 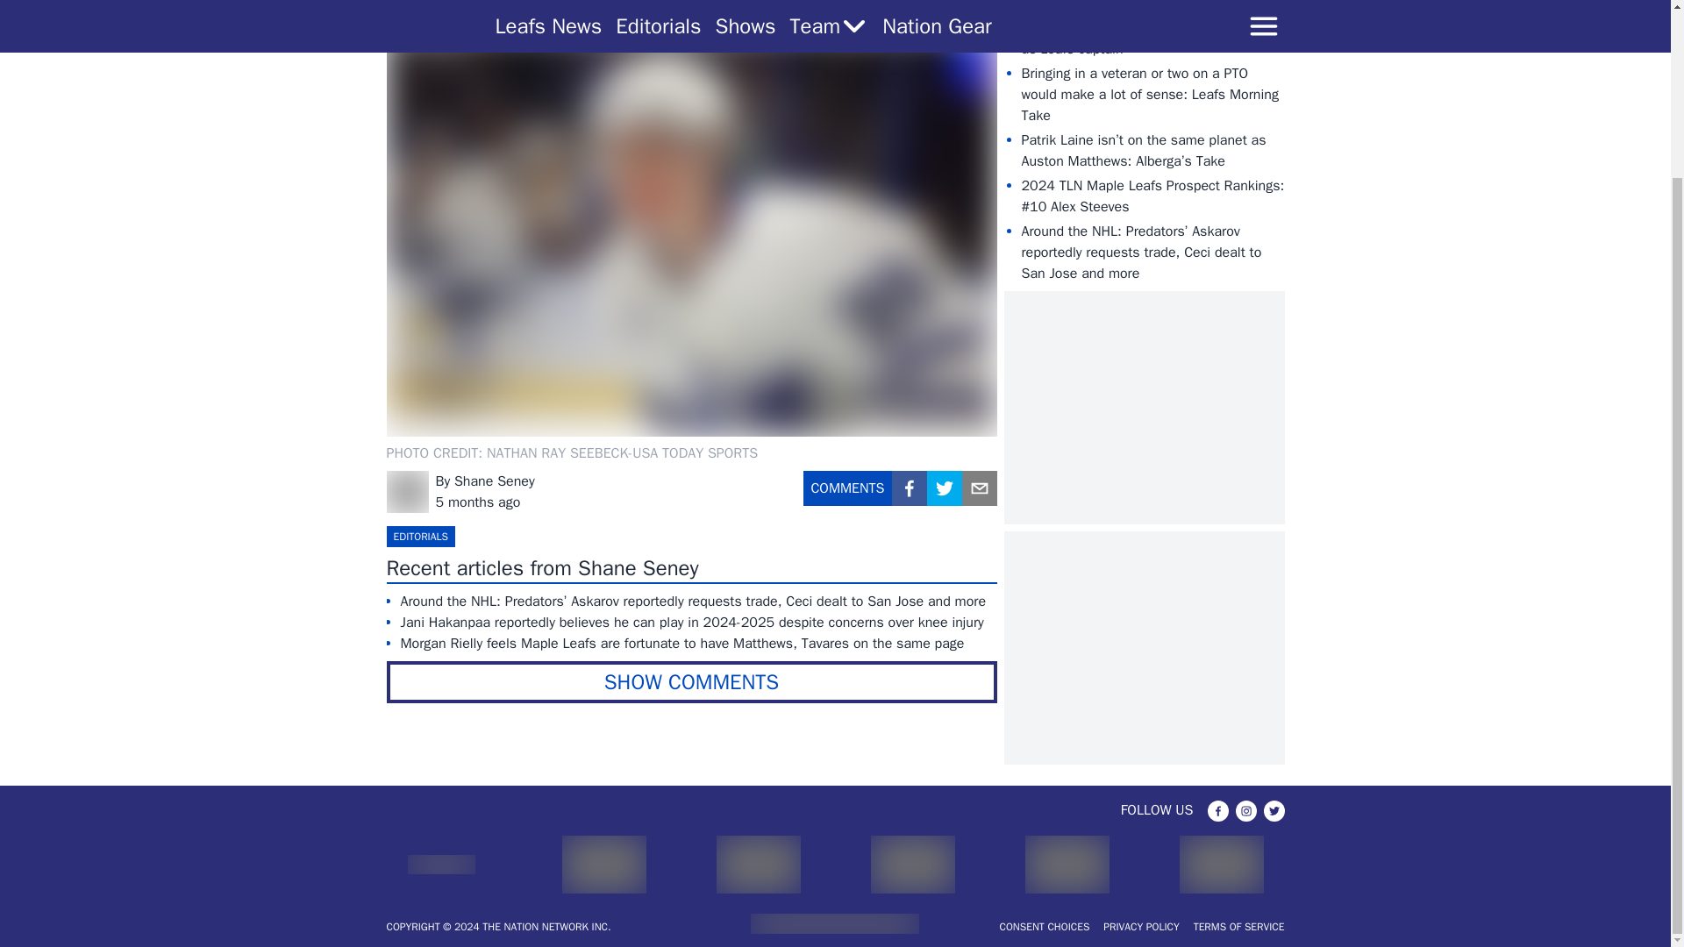 What do you see at coordinates (691, 682) in the screenshot?
I see `SHOW COMMENTS` at bounding box center [691, 682].